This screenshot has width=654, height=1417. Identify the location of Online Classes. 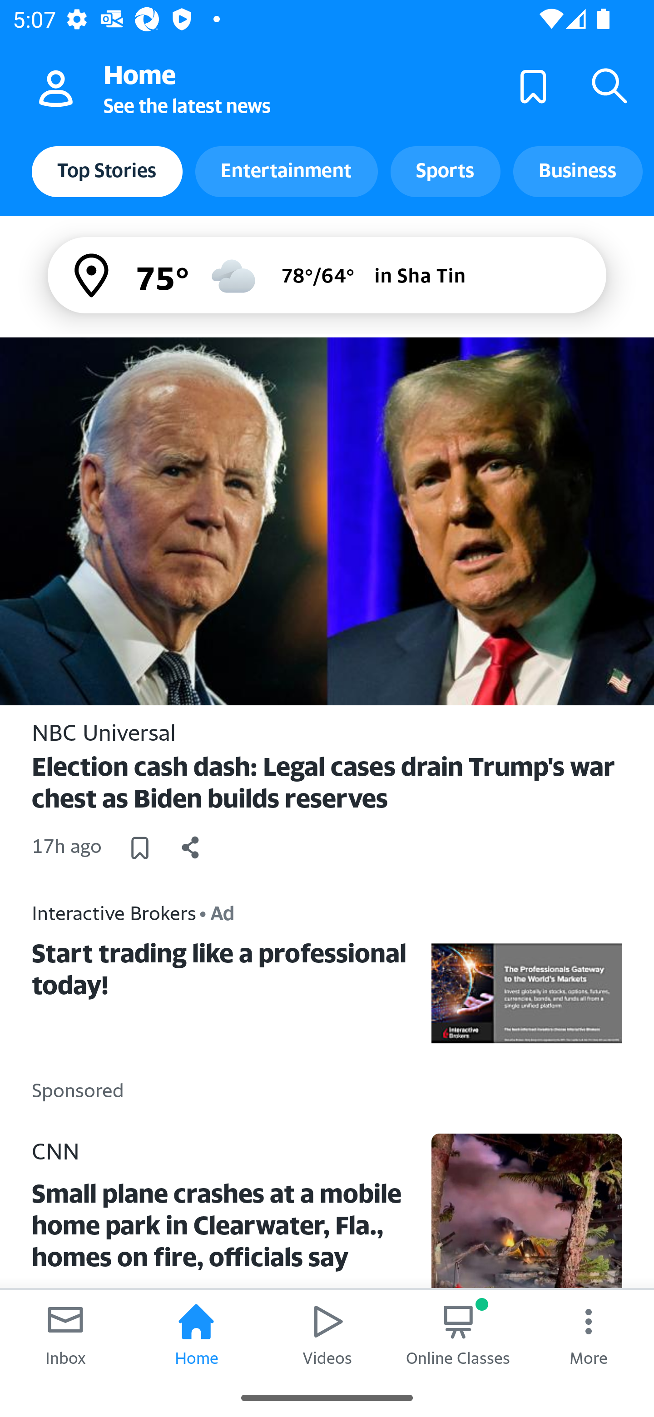
(458, 1334).